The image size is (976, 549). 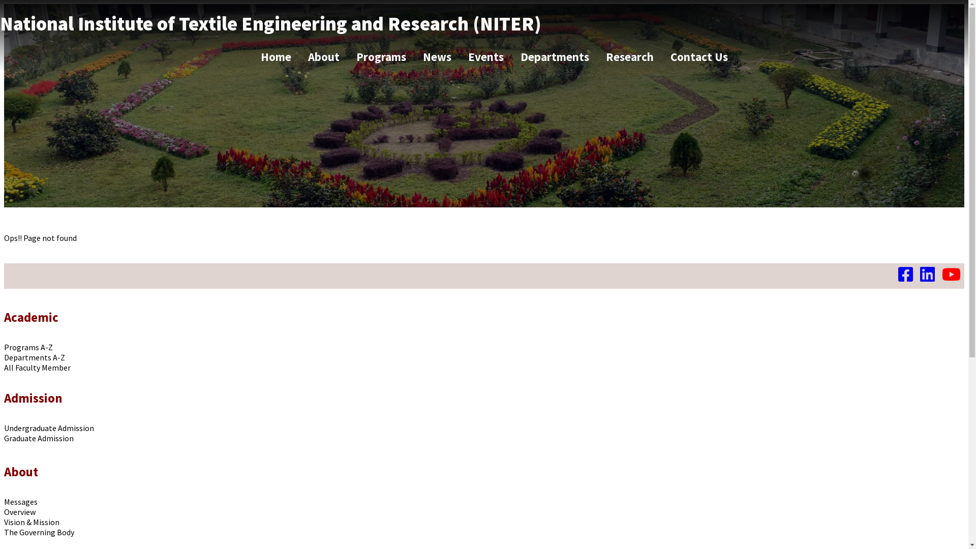 I want to click on Undergraduate Admission, so click(x=49, y=428).